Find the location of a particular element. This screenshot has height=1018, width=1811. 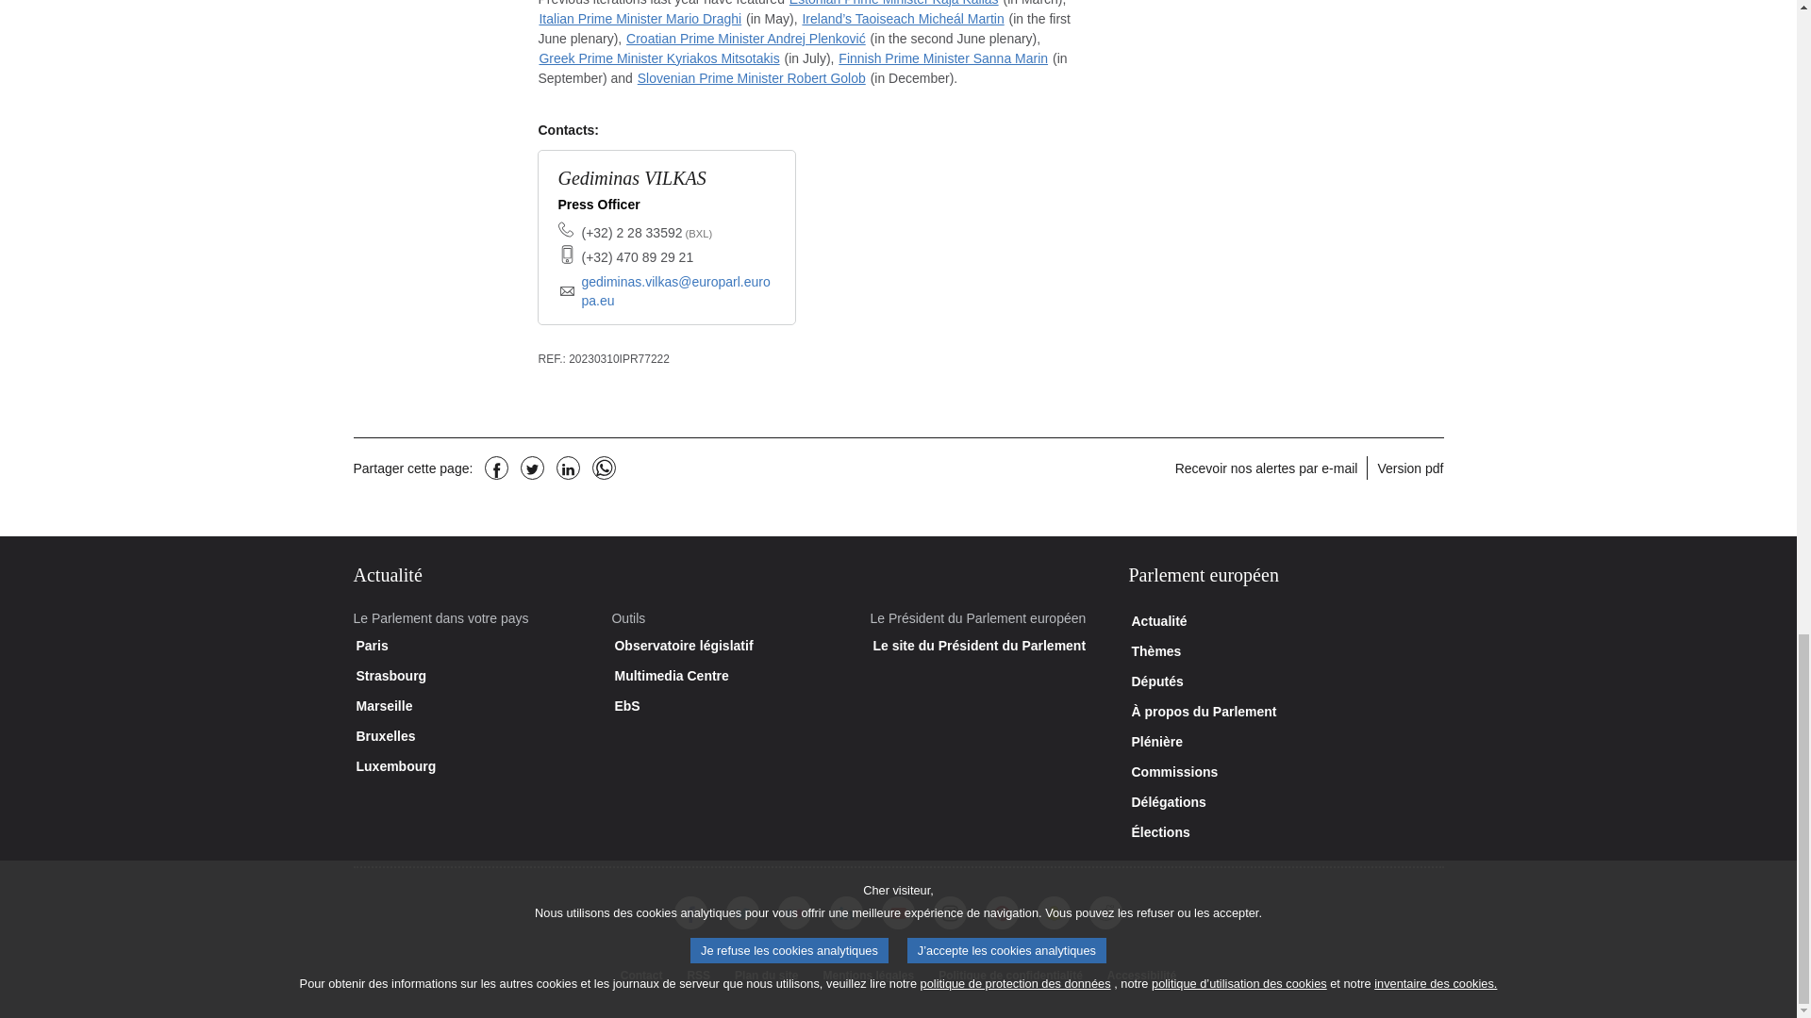

Partager cette page sur LinkedIn is located at coordinates (568, 468).